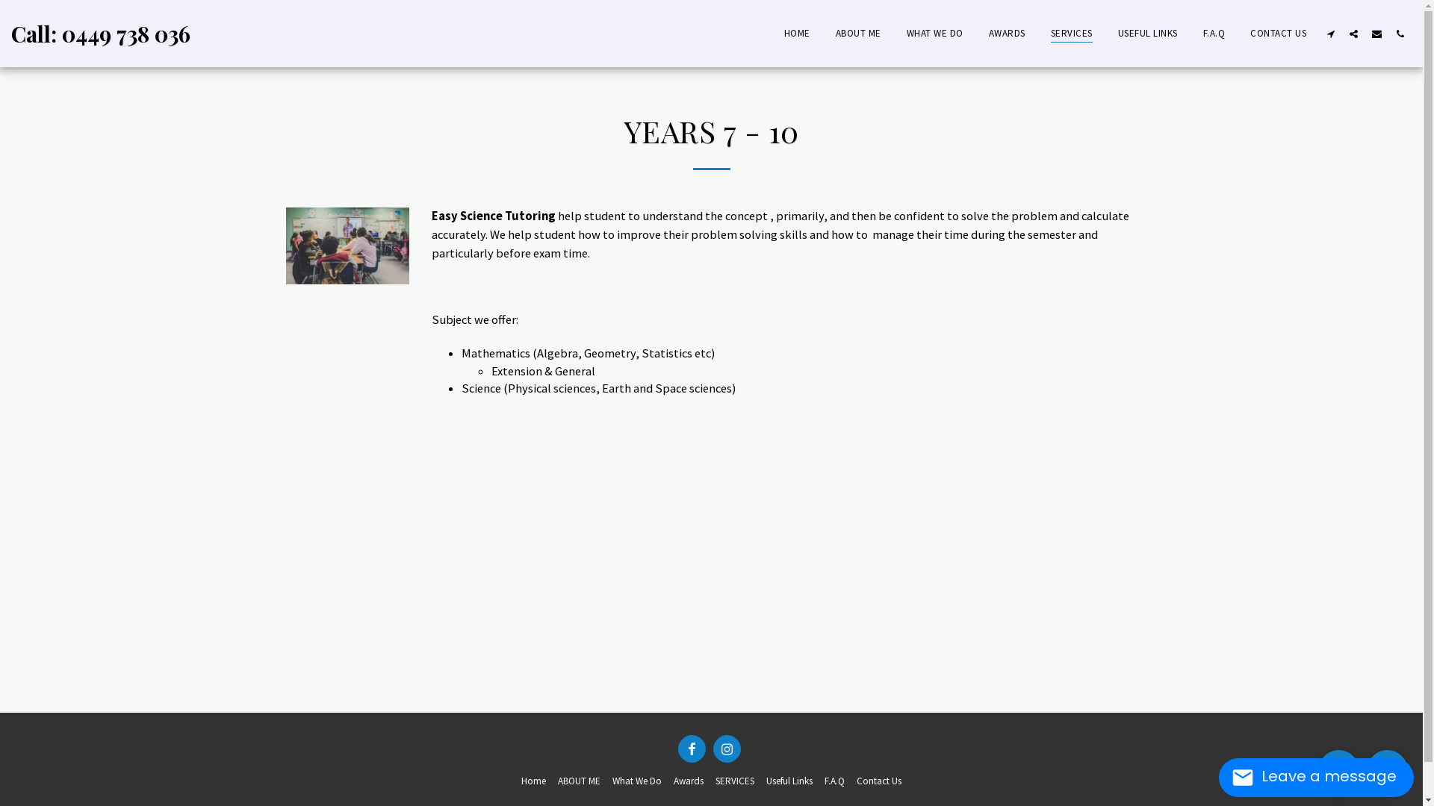 The width and height of the screenshot is (1434, 806). Describe the element at coordinates (879, 781) in the screenshot. I see `Contact Us` at that location.